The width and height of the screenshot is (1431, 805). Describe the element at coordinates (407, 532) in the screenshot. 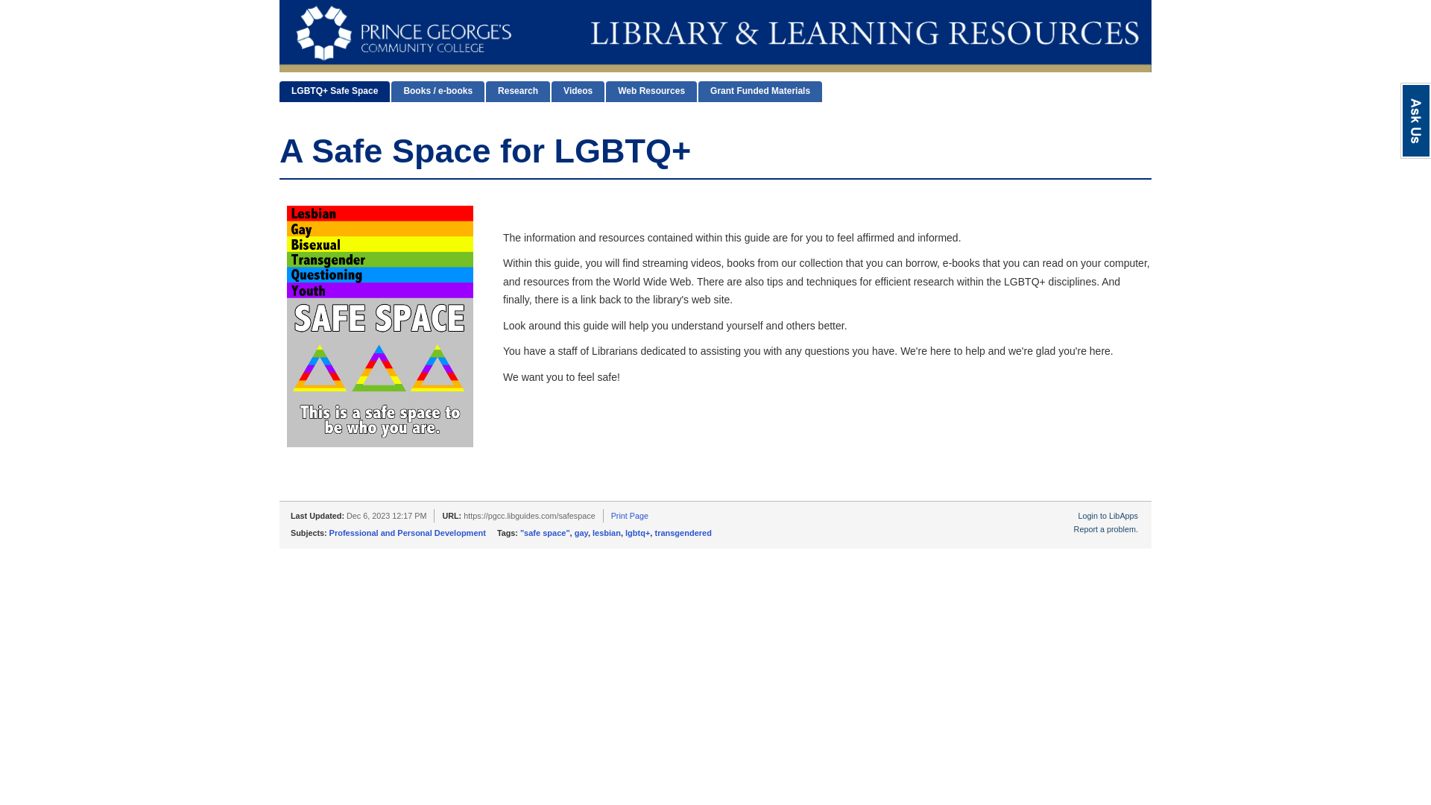

I see `Professional and Personal Development` at that location.